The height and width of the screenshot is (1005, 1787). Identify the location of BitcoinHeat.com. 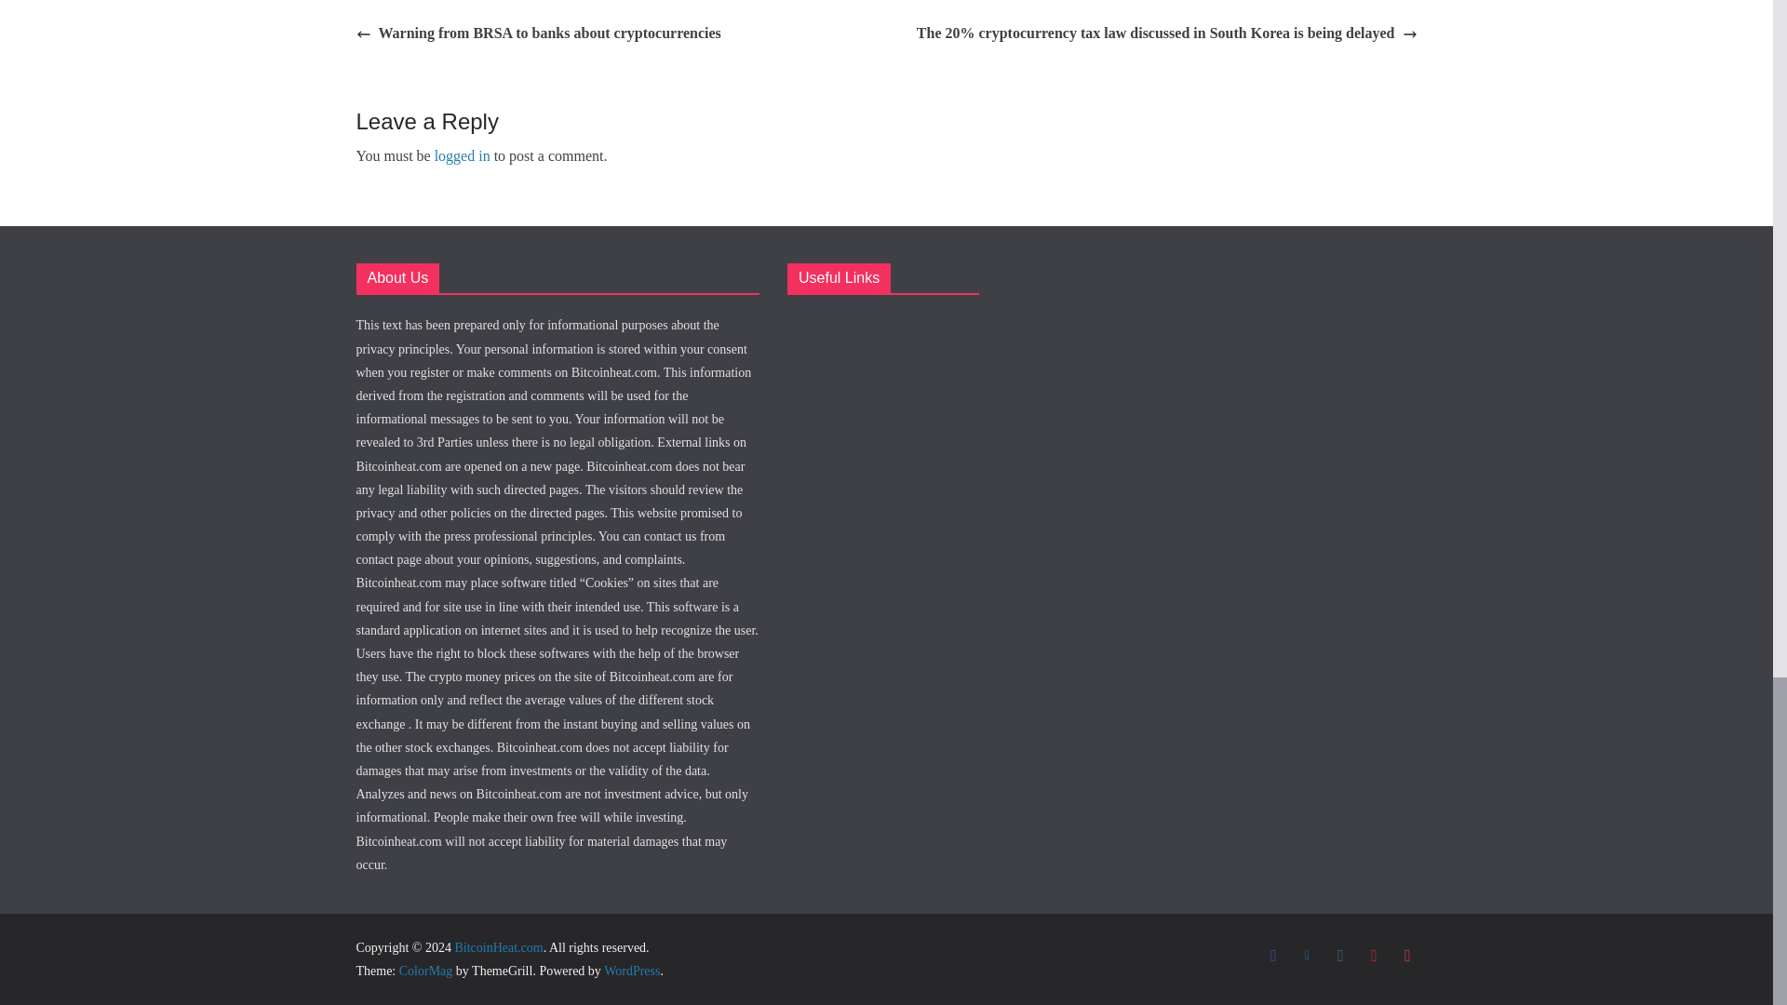
(498, 947).